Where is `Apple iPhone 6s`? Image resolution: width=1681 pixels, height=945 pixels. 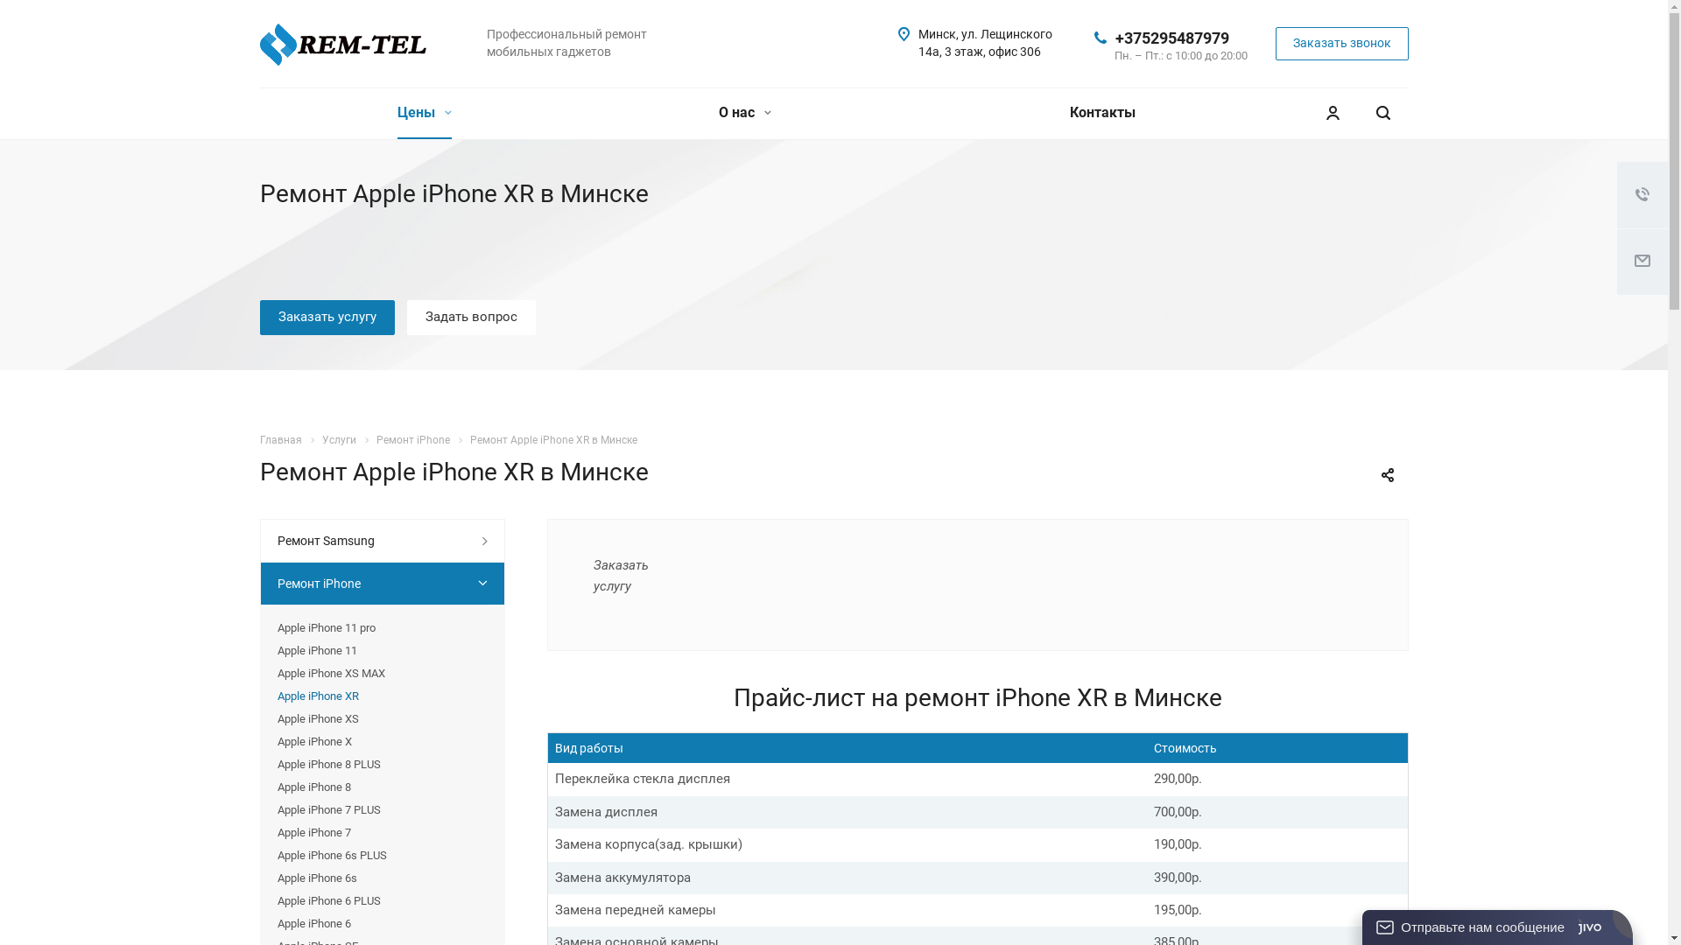
Apple iPhone 6s is located at coordinates (382, 878).